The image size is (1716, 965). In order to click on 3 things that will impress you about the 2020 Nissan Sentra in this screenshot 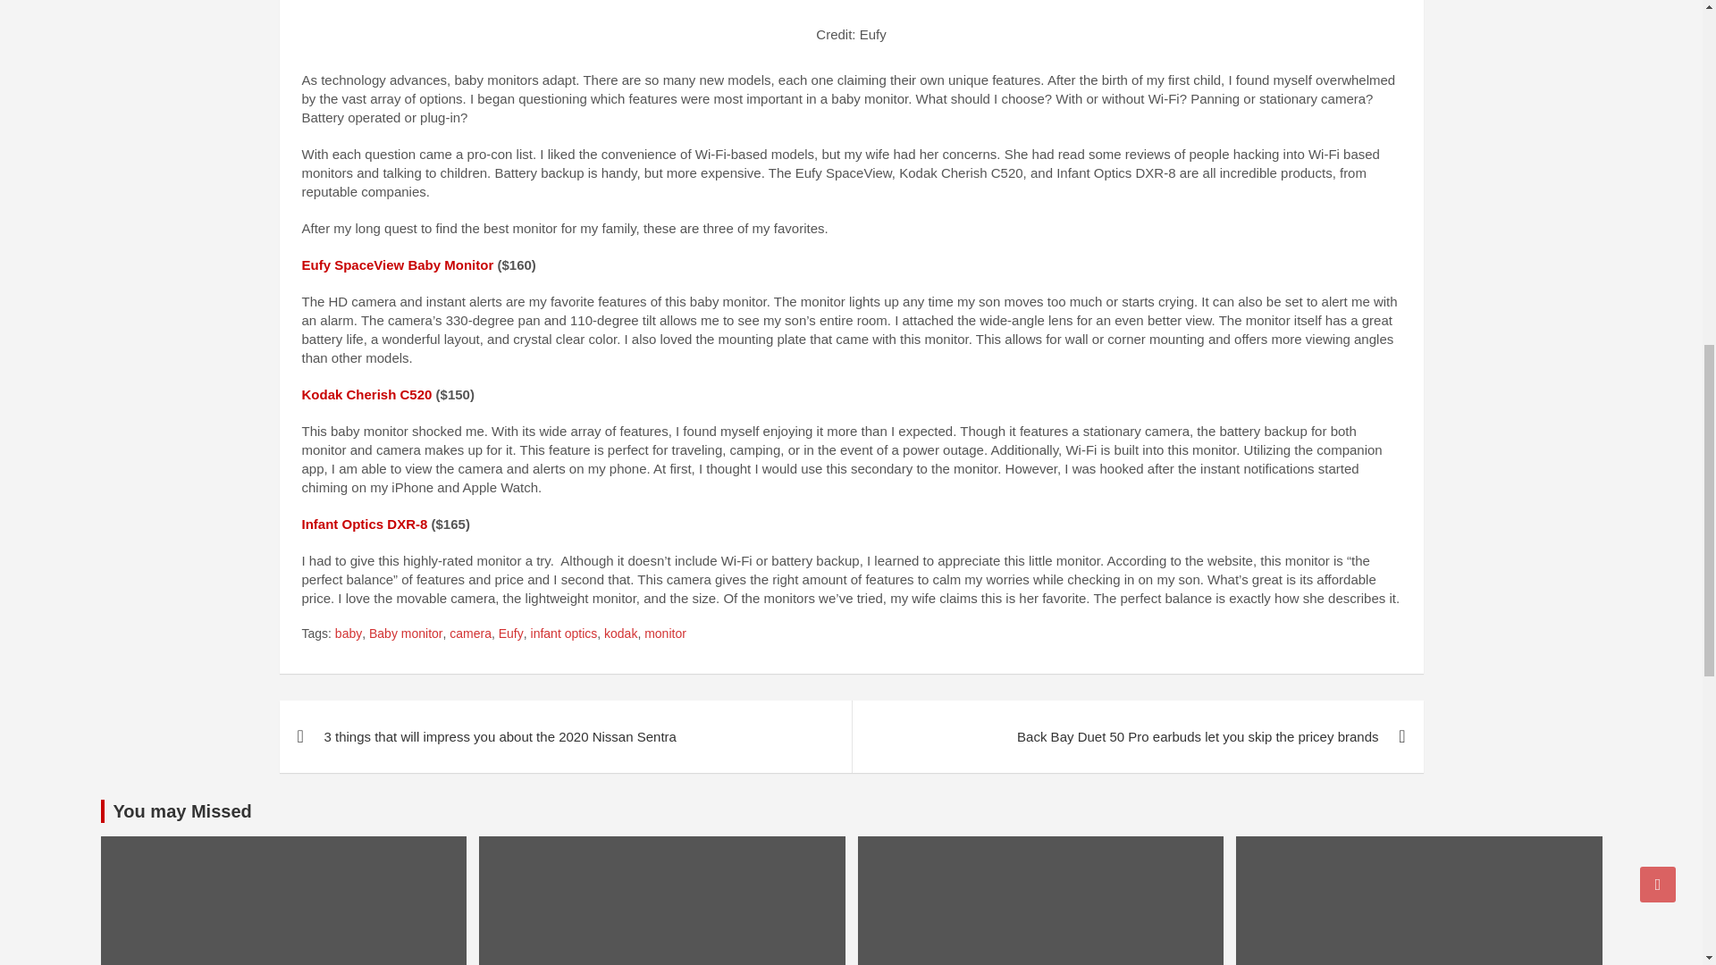, I will do `click(565, 736)`.